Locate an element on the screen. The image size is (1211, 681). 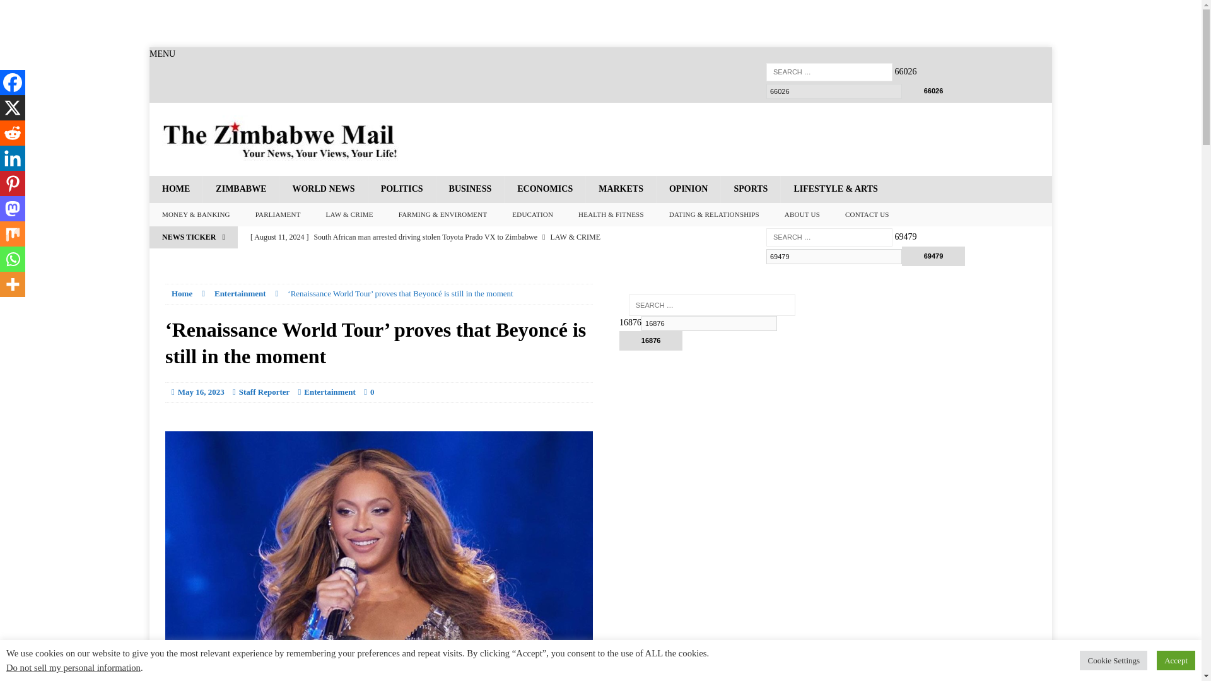
WORLD NEWS is located at coordinates (322, 189).